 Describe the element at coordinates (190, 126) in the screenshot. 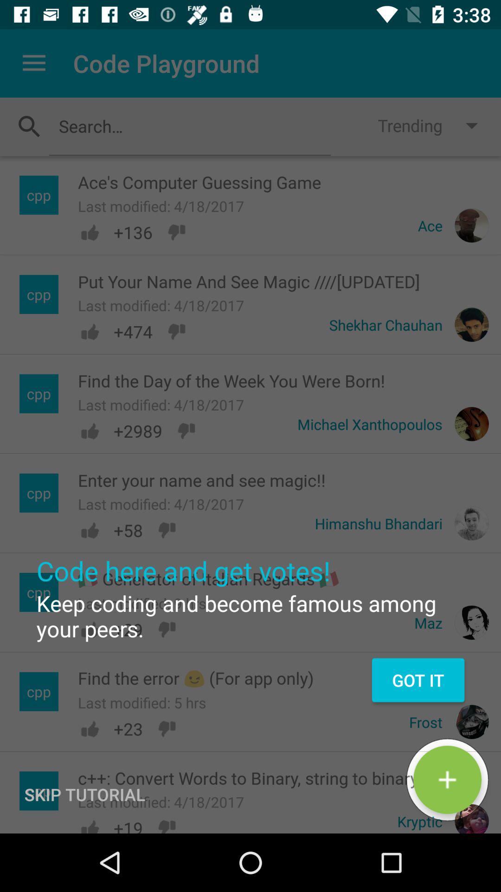

I see `toggles option to put words into the search bar` at that location.